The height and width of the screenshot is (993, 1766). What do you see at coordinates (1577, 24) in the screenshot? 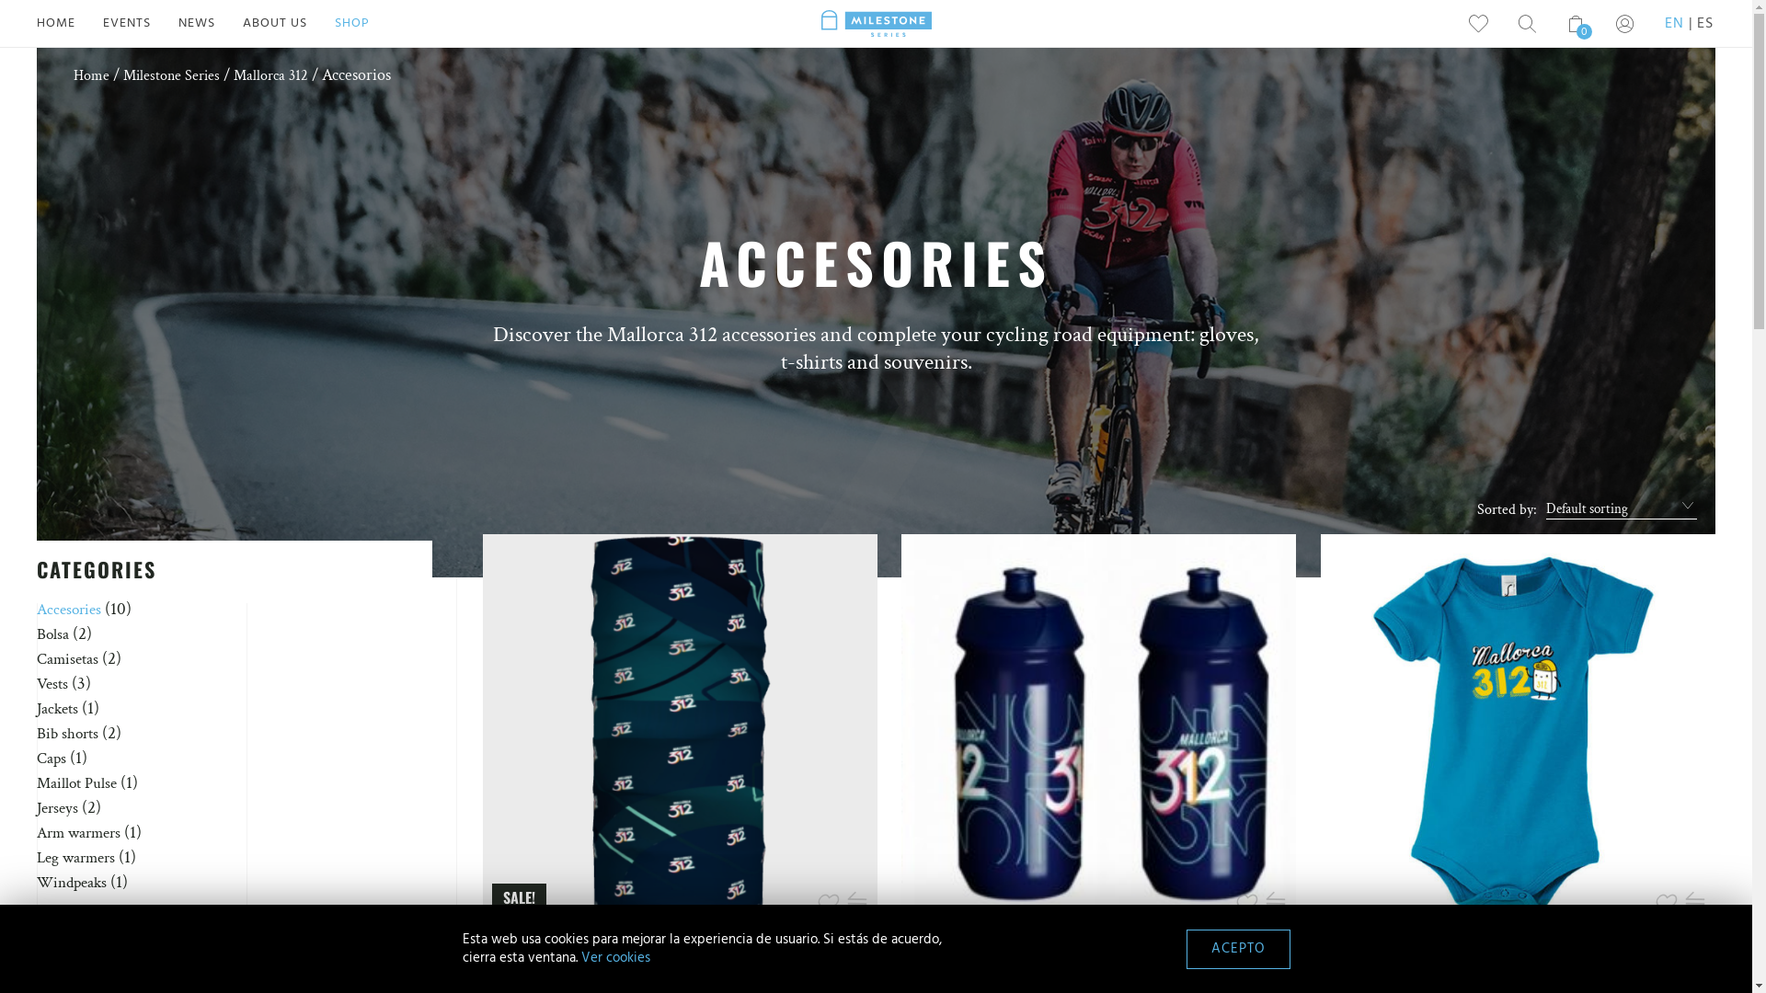
I see `0` at bounding box center [1577, 24].